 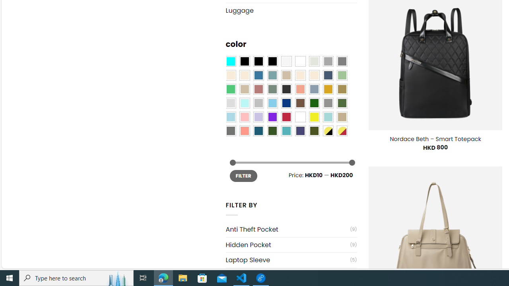 I want to click on Pink, so click(x=244, y=117).